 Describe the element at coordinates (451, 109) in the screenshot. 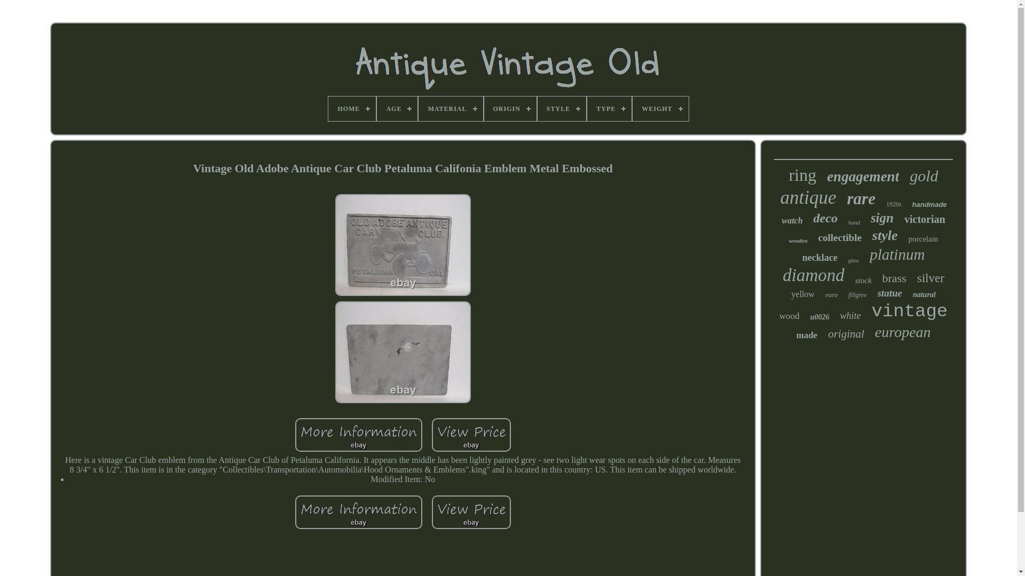

I see `MATERIAL` at that location.